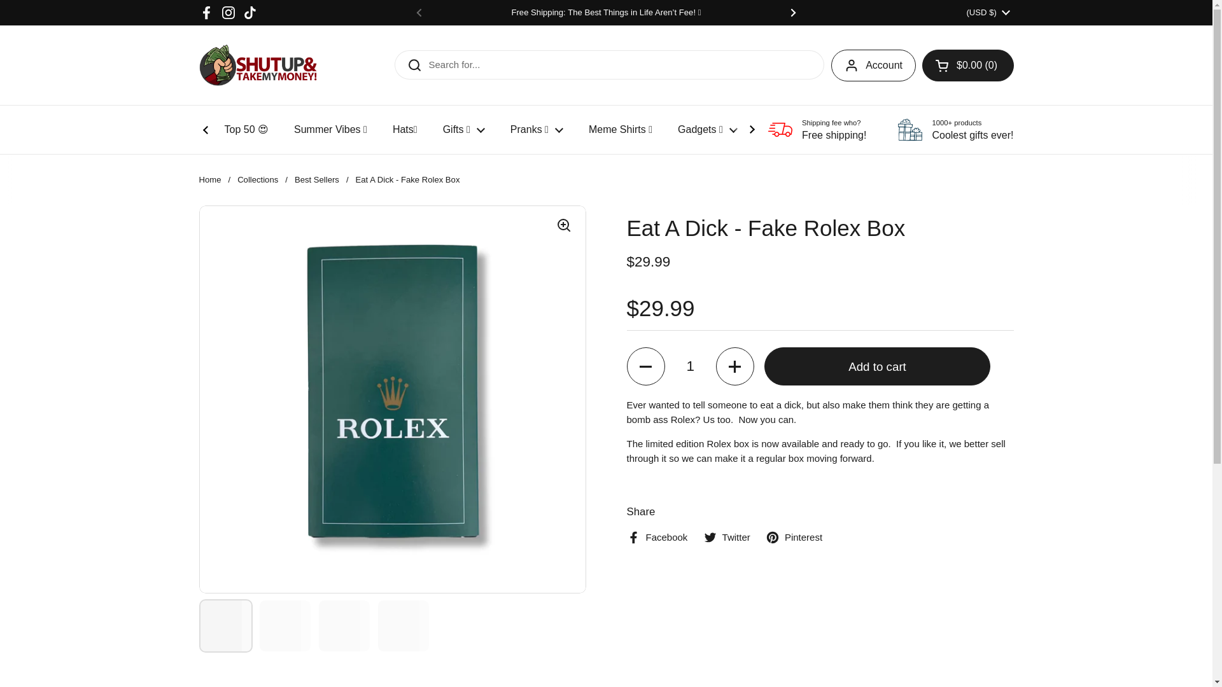 The image size is (1222, 687). I want to click on Instagram, so click(228, 13).